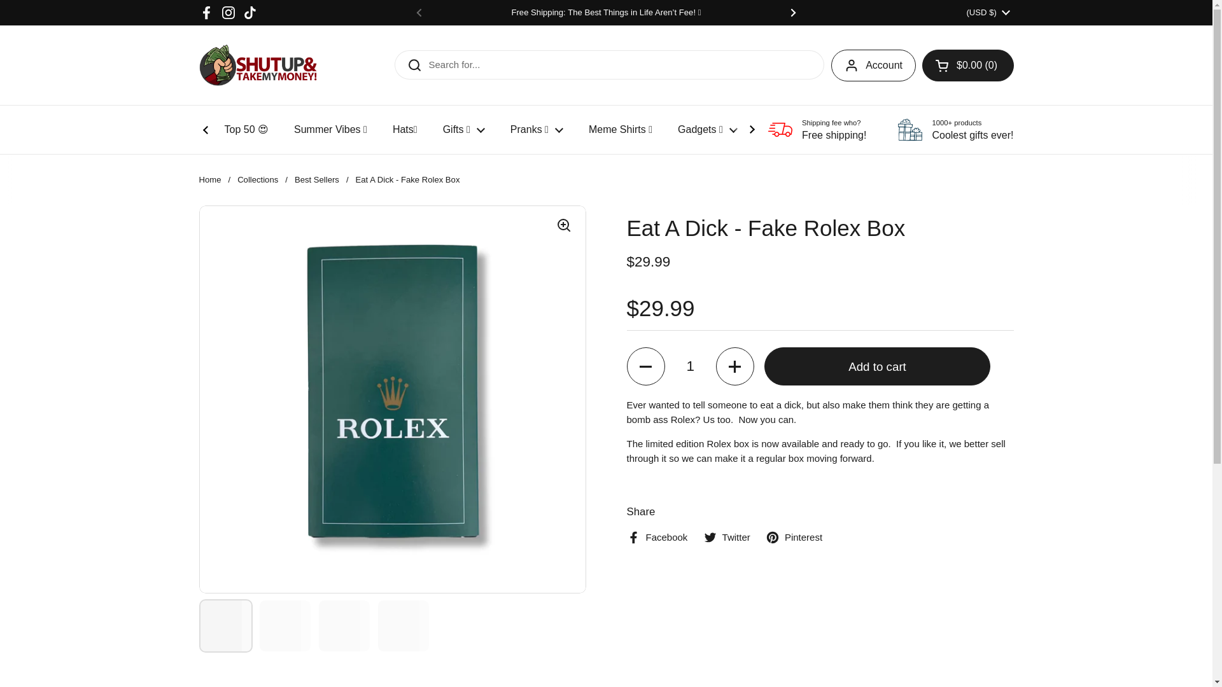 The image size is (1222, 687). I want to click on Instagram, so click(228, 13).